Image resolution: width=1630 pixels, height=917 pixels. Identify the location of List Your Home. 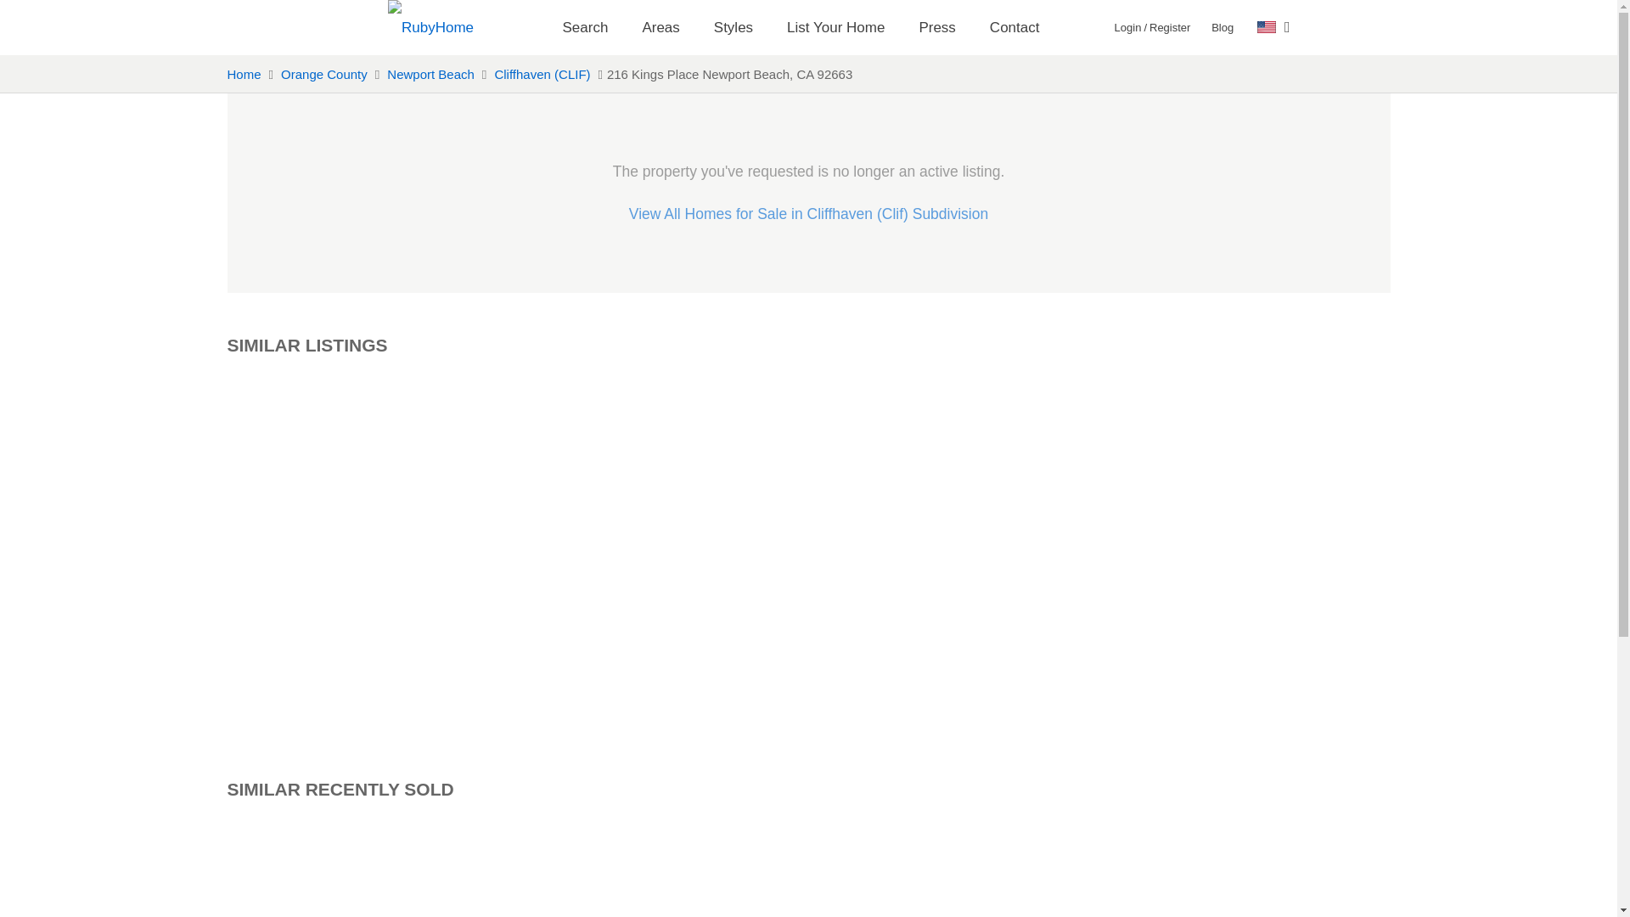
(1222, 27).